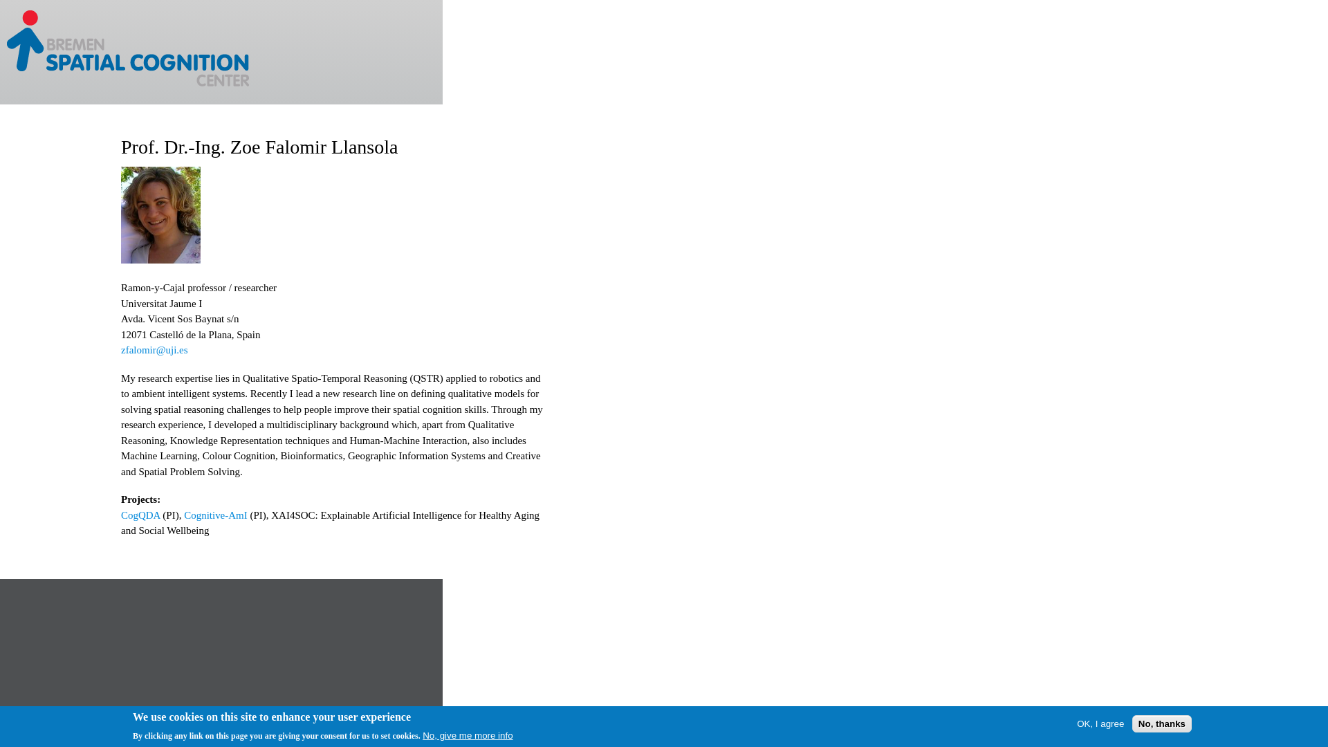  What do you see at coordinates (216, 515) in the screenshot?
I see `Cognitive-AmI` at bounding box center [216, 515].